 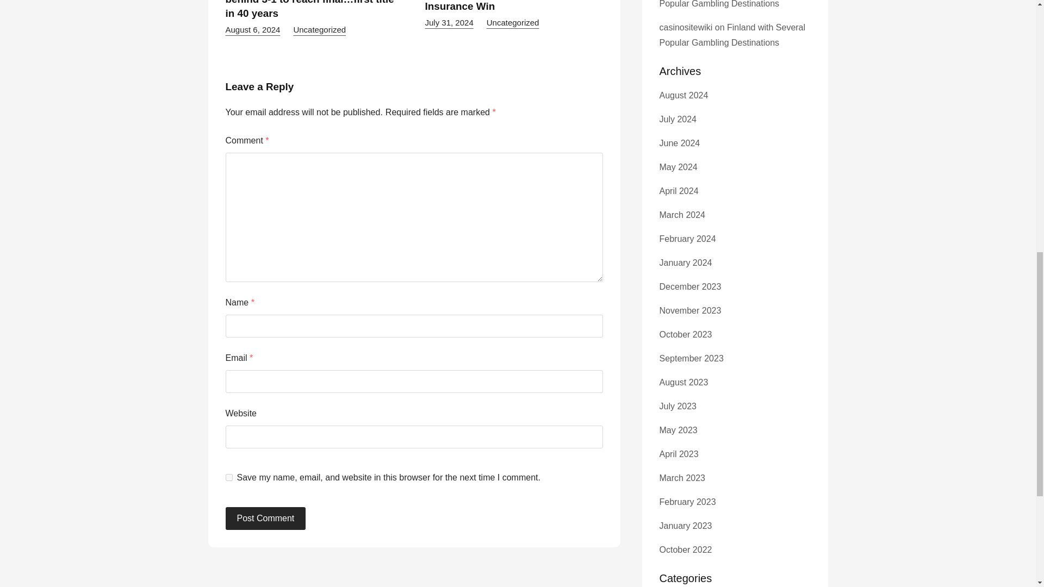 What do you see at coordinates (252, 29) in the screenshot?
I see `August 6, 2024` at bounding box center [252, 29].